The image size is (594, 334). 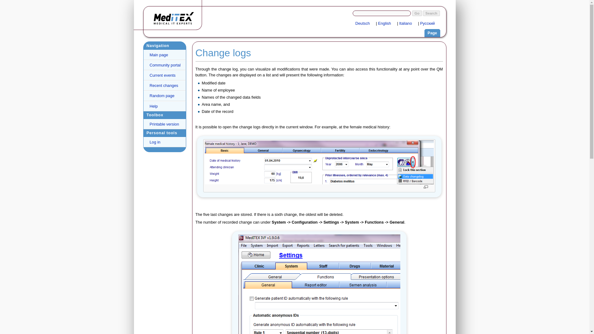 I want to click on Search the pages for this text, so click(x=431, y=13).